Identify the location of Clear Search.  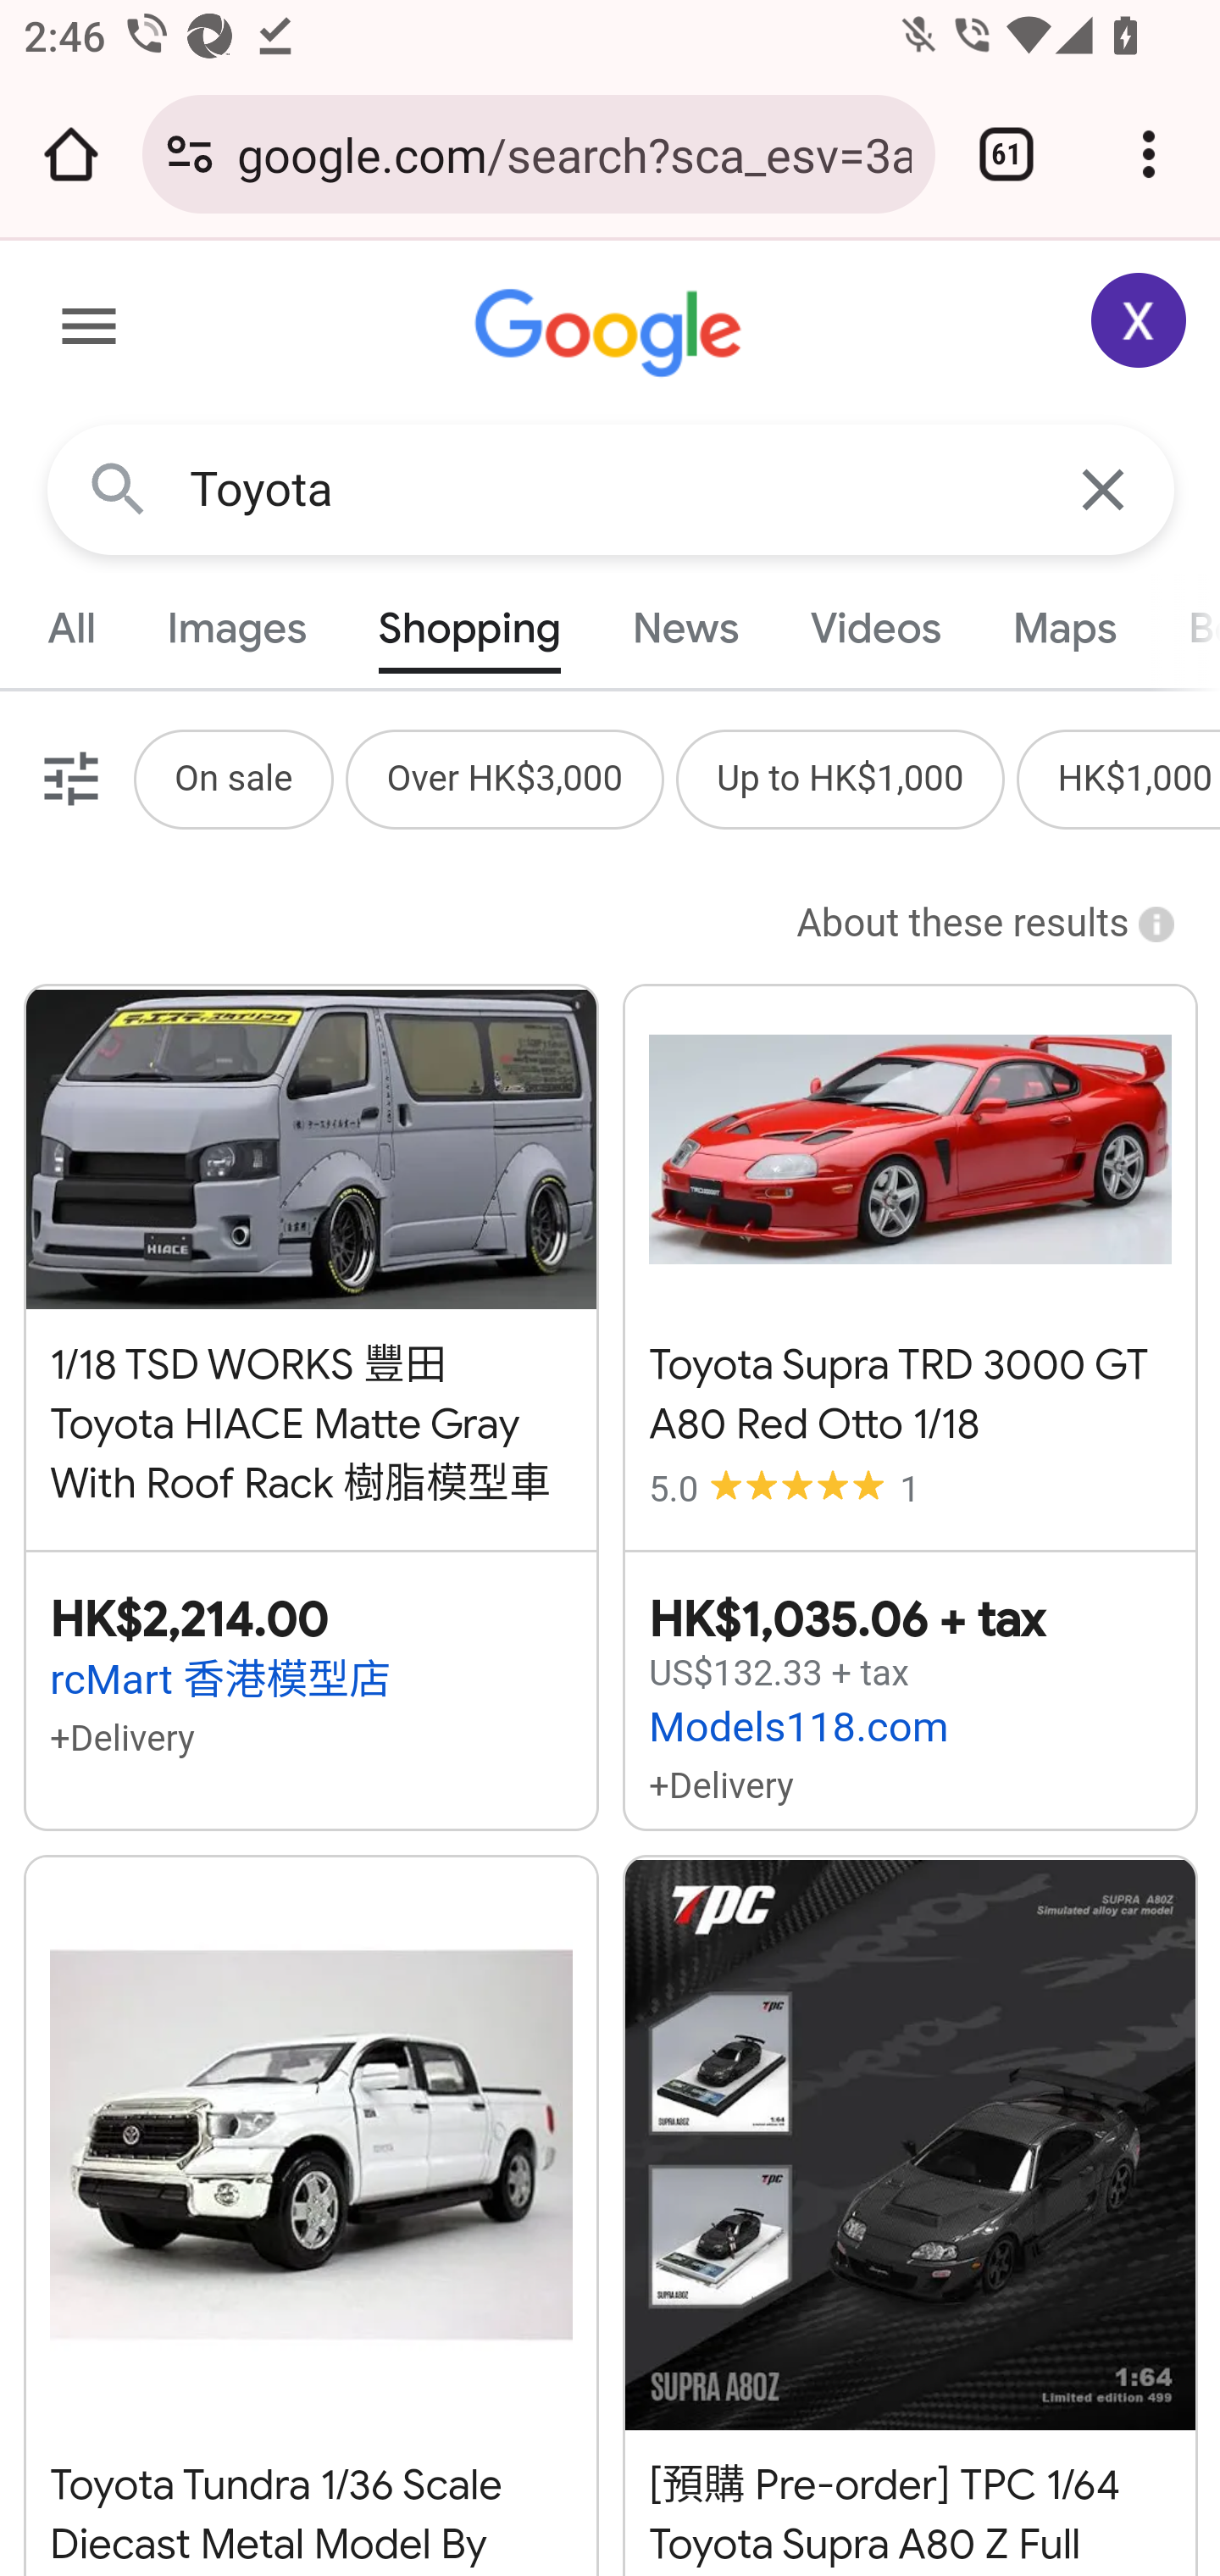
(1105, 488).